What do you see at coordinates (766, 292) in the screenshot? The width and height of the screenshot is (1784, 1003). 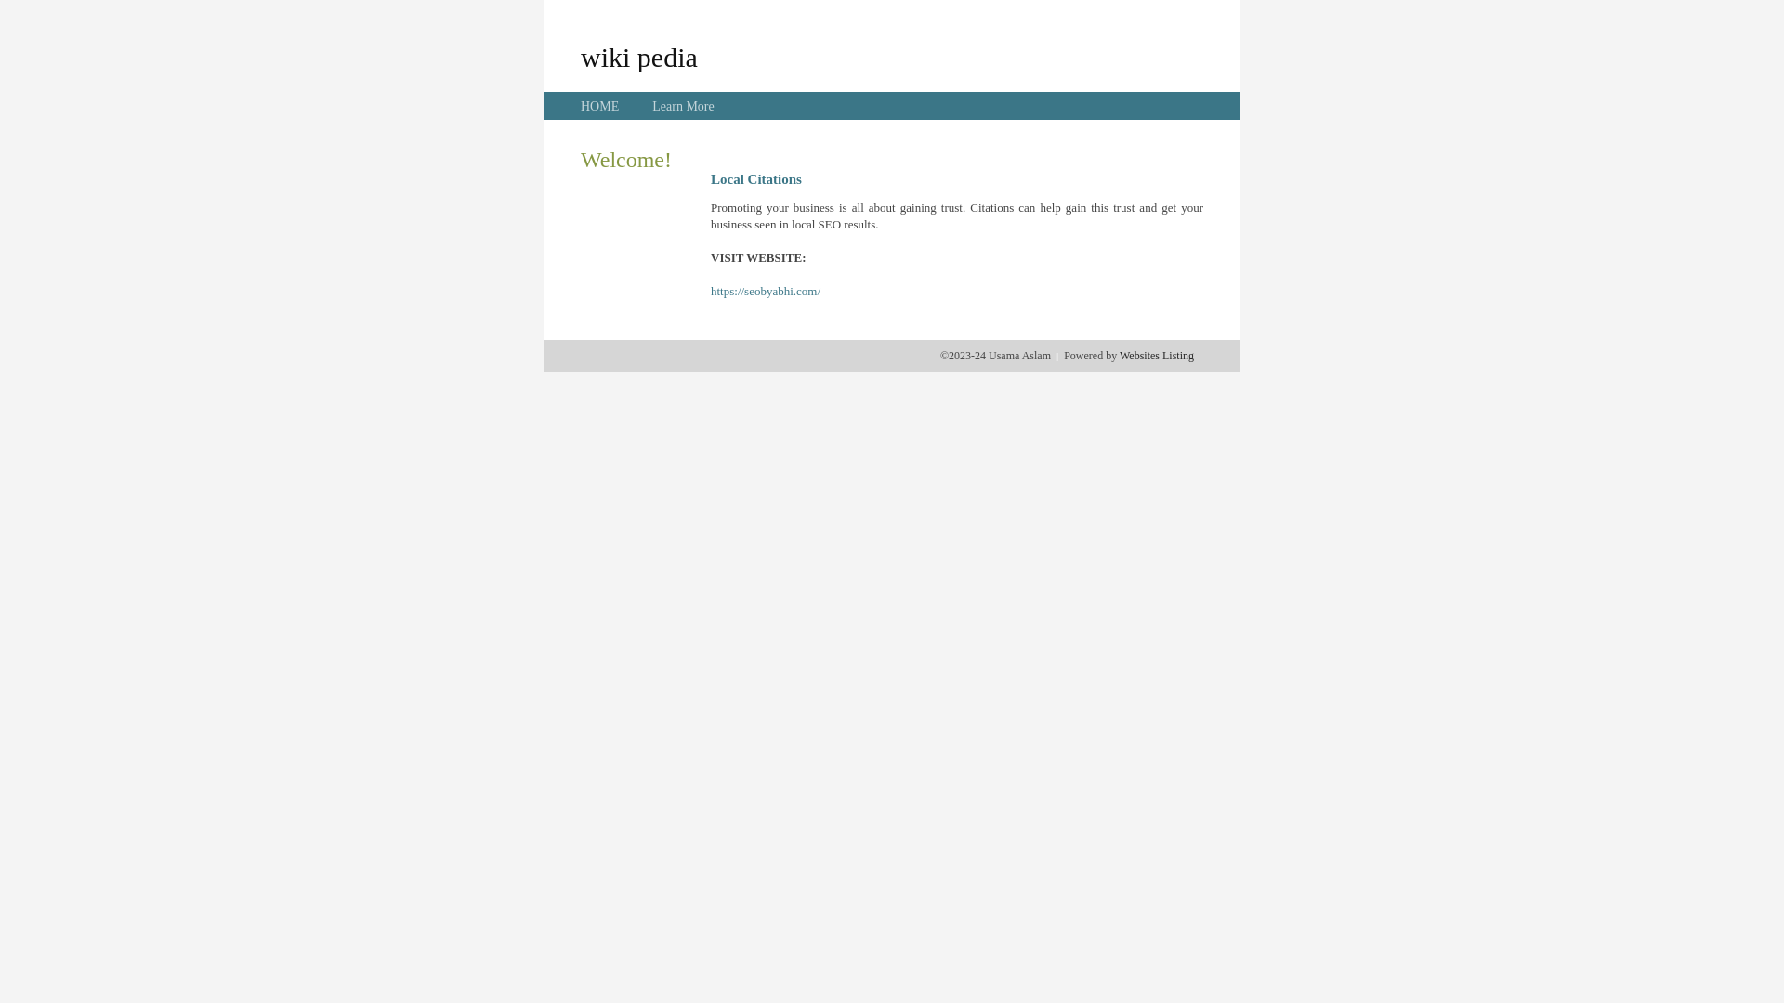 I see `https://seobyabhi.com/` at bounding box center [766, 292].